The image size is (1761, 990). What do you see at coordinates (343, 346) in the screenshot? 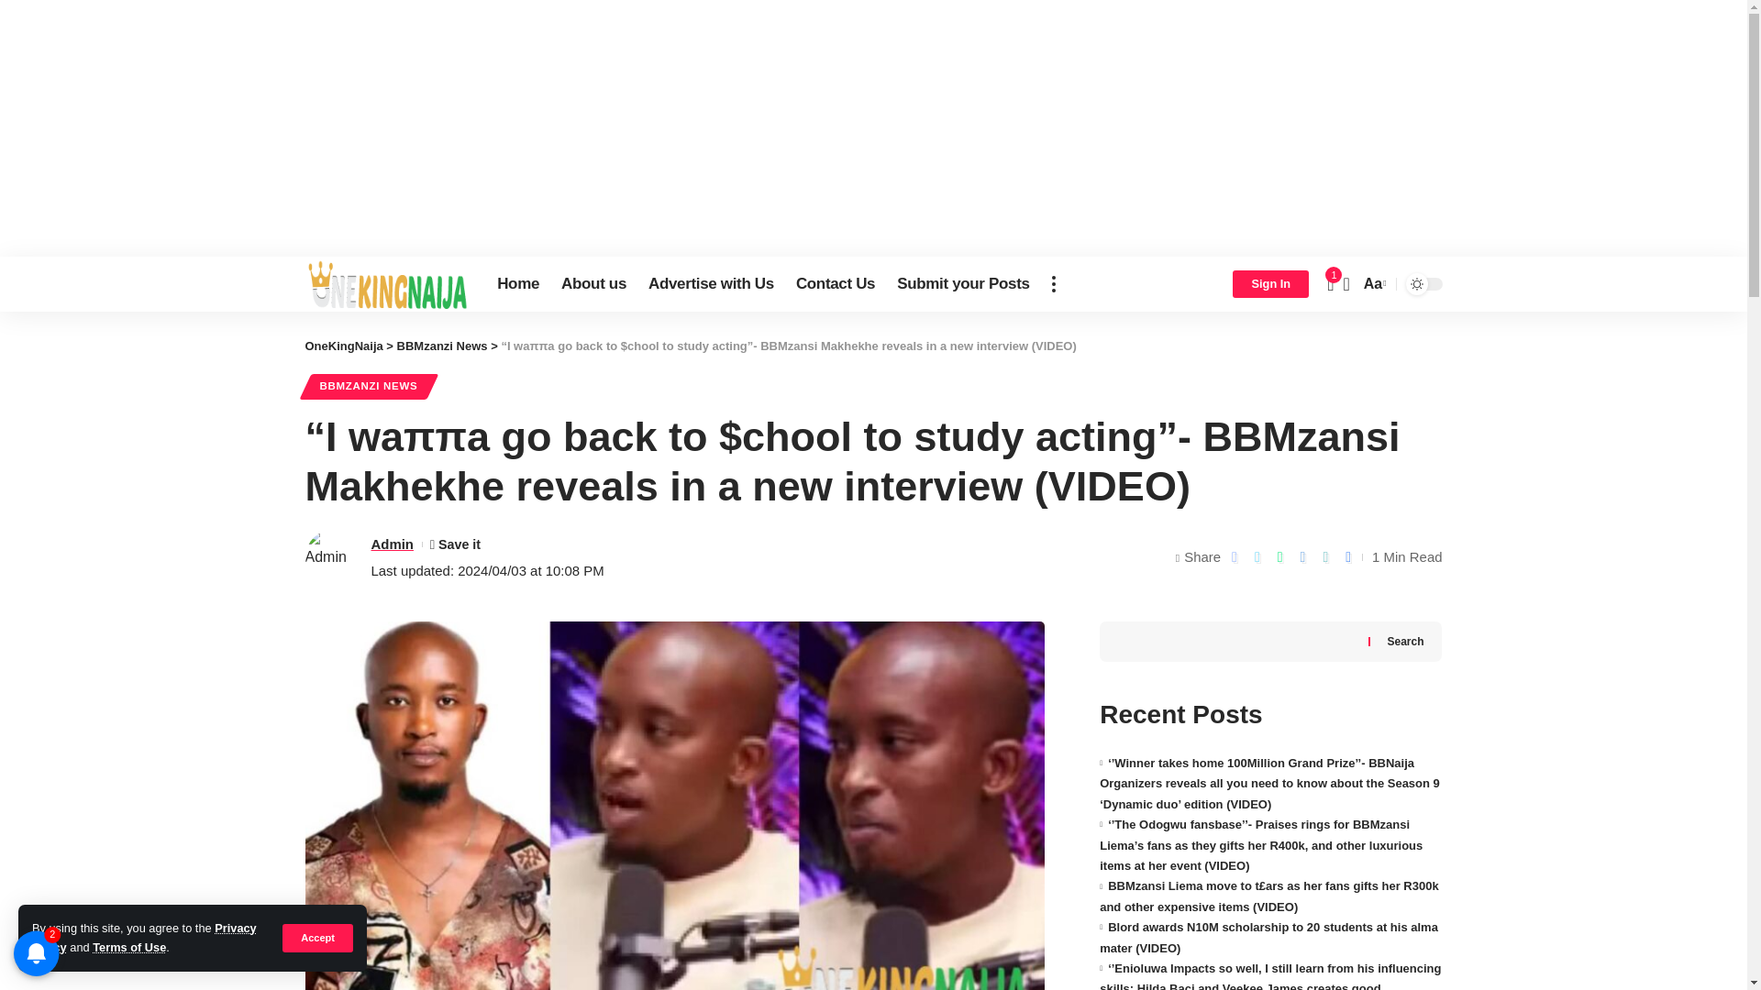
I see `OneKingNaija` at bounding box center [343, 346].